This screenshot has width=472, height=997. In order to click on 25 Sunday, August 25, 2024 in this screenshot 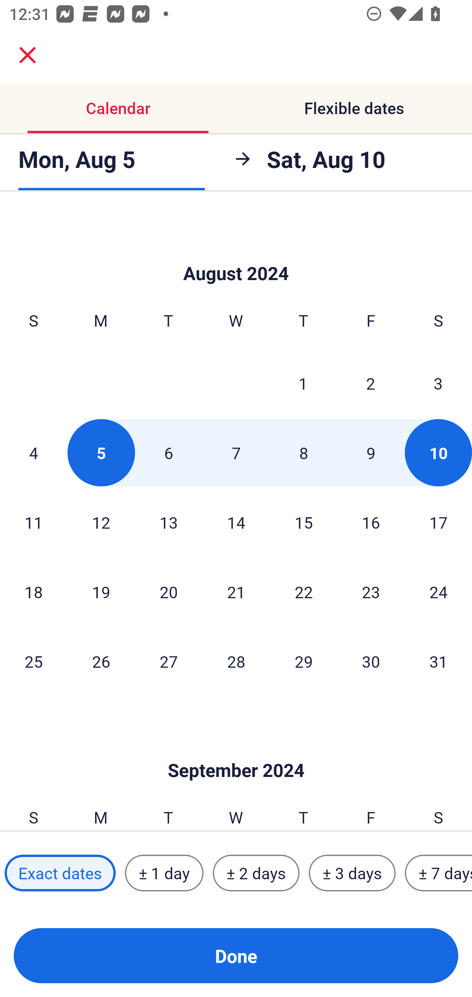, I will do `click(33, 661)`.